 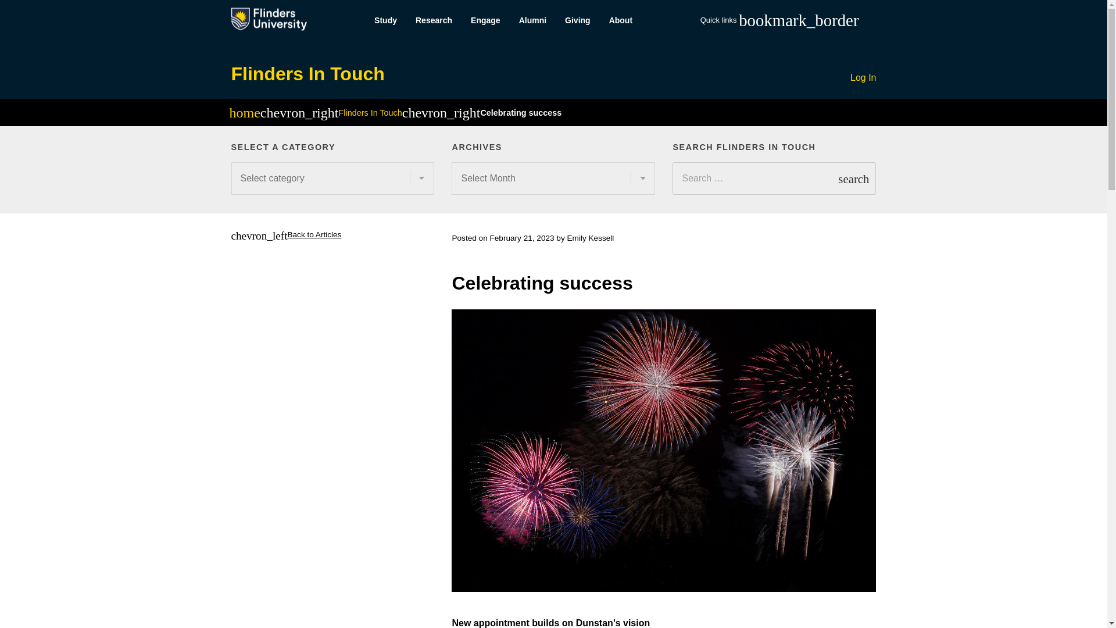 What do you see at coordinates (385, 20) in the screenshot?
I see `Study` at bounding box center [385, 20].